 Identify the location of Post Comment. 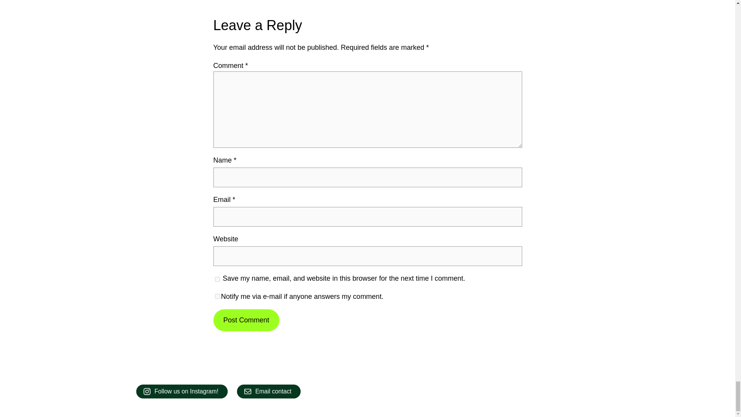
(246, 320).